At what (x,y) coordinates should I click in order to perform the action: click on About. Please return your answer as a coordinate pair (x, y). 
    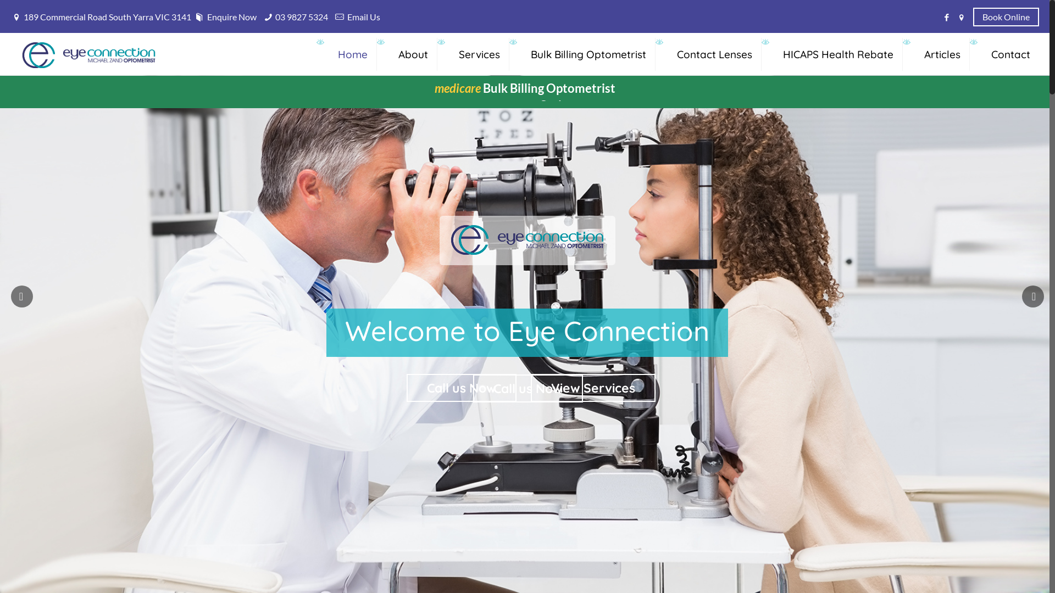
    Looking at the image, I should click on (413, 54).